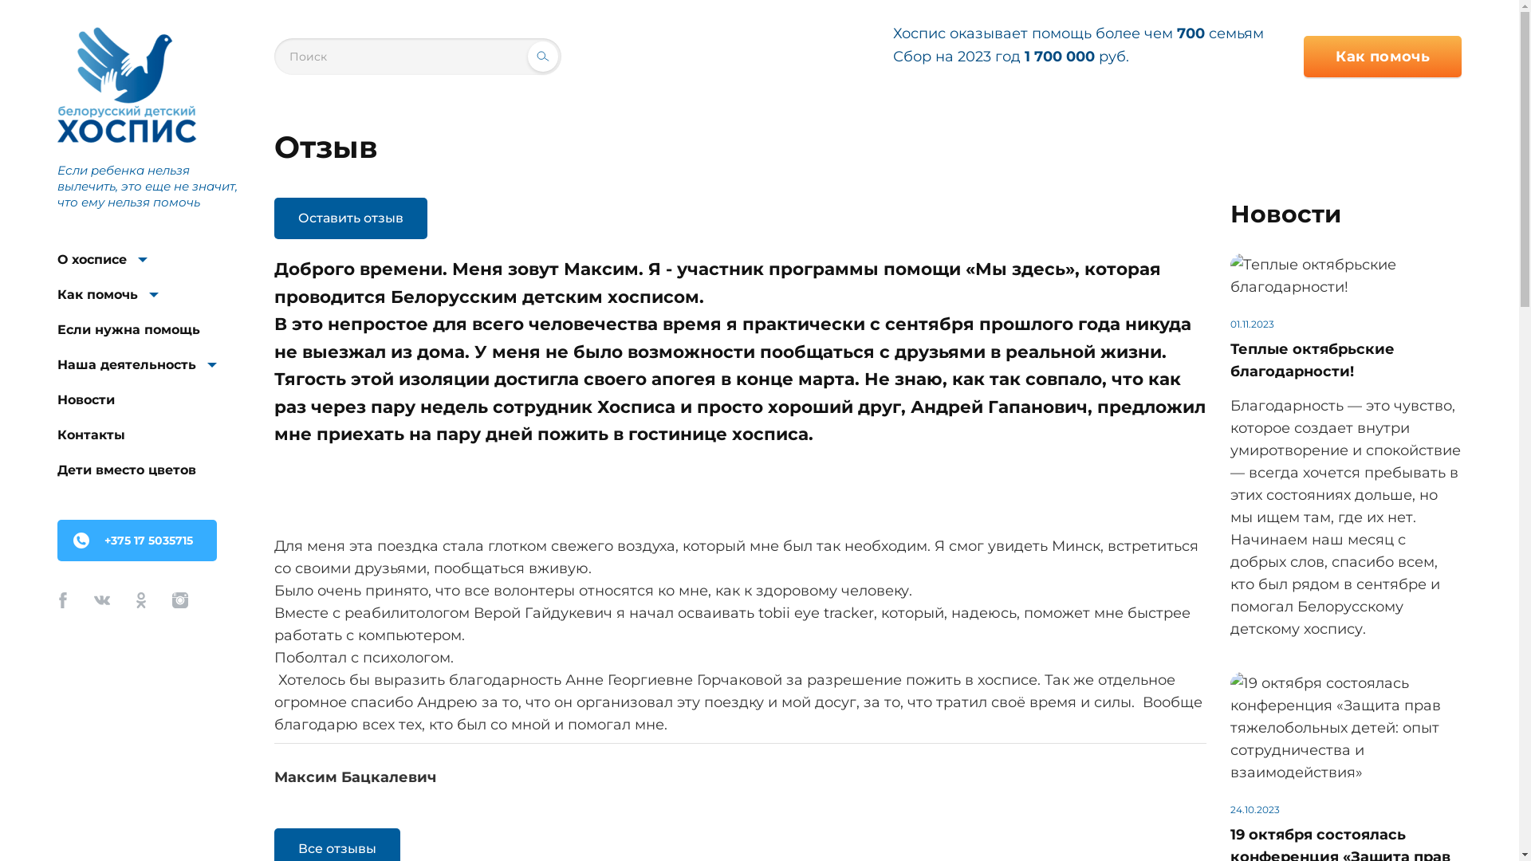 The width and height of the screenshot is (1531, 861). What do you see at coordinates (141, 600) in the screenshot?
I see `Odnoklassniki` at bounding box center [141, 600].